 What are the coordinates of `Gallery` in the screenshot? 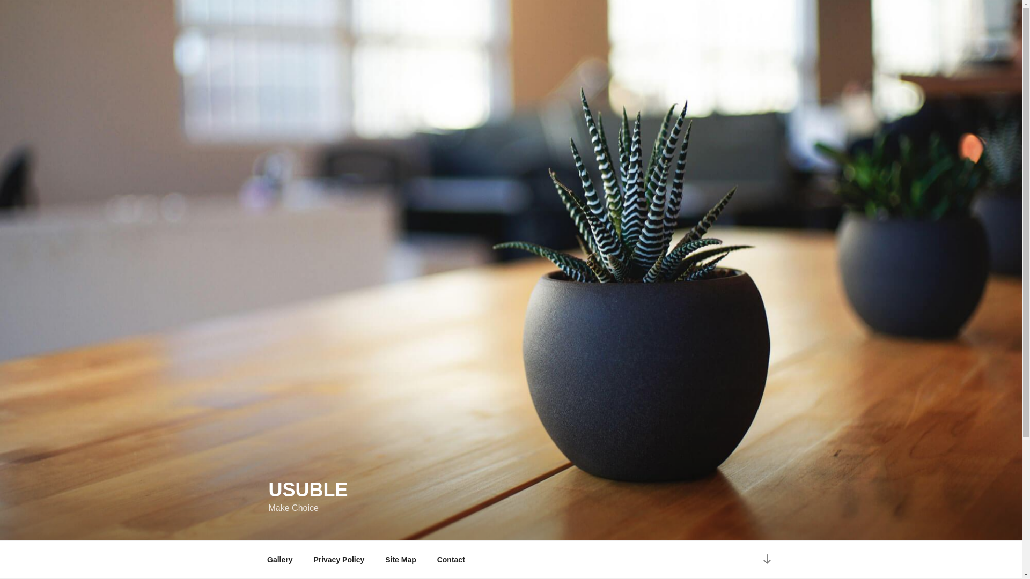 It's located at (279, 560).